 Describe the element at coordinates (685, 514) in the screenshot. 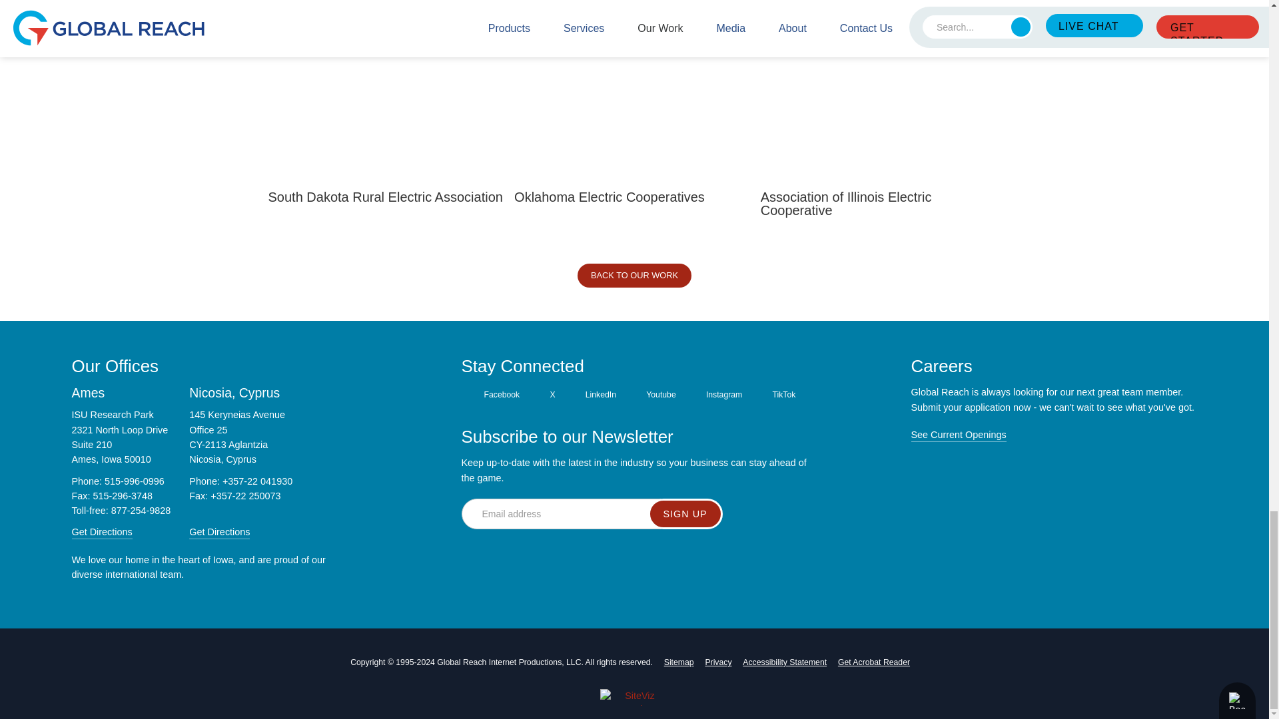

I see `Sign Up` at that location.